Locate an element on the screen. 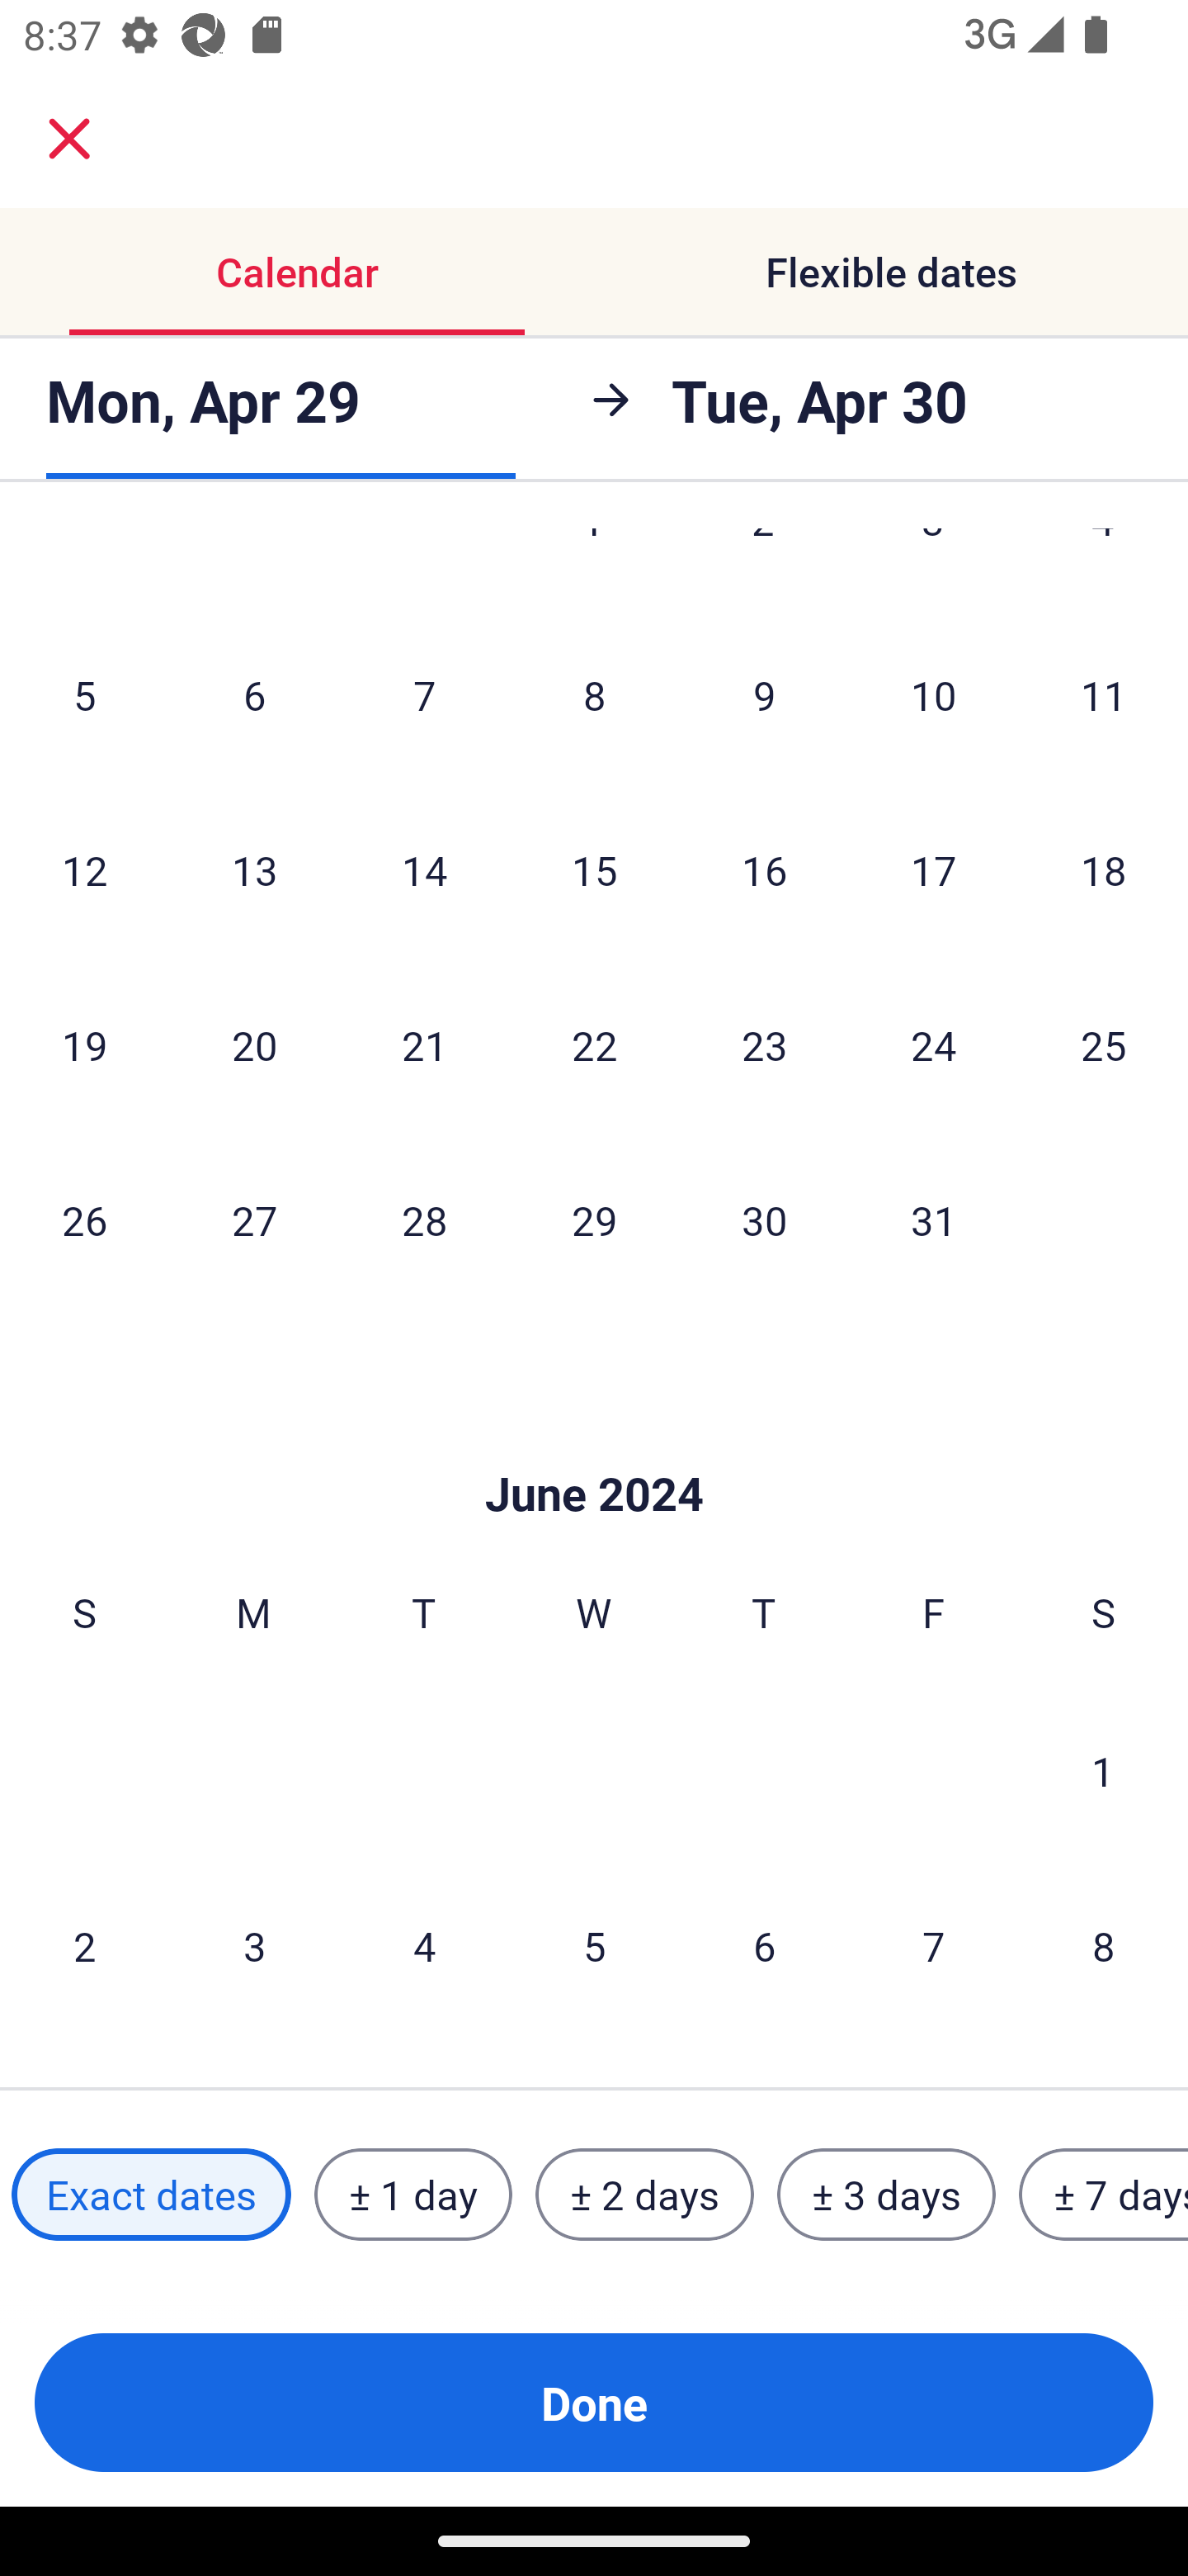  Skip to Done is located at coordinates (594, 1445).